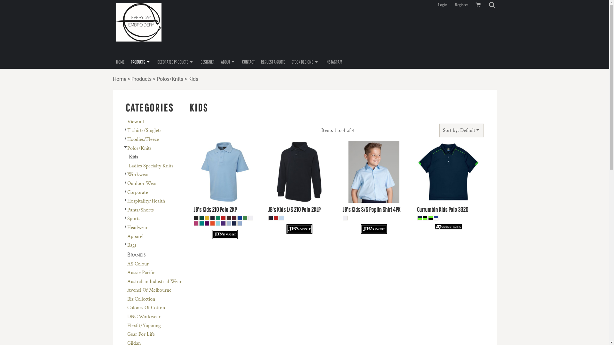 This screenshot has height=345, width=614. I want to click on Pants/Shorts, so click(141, 210).